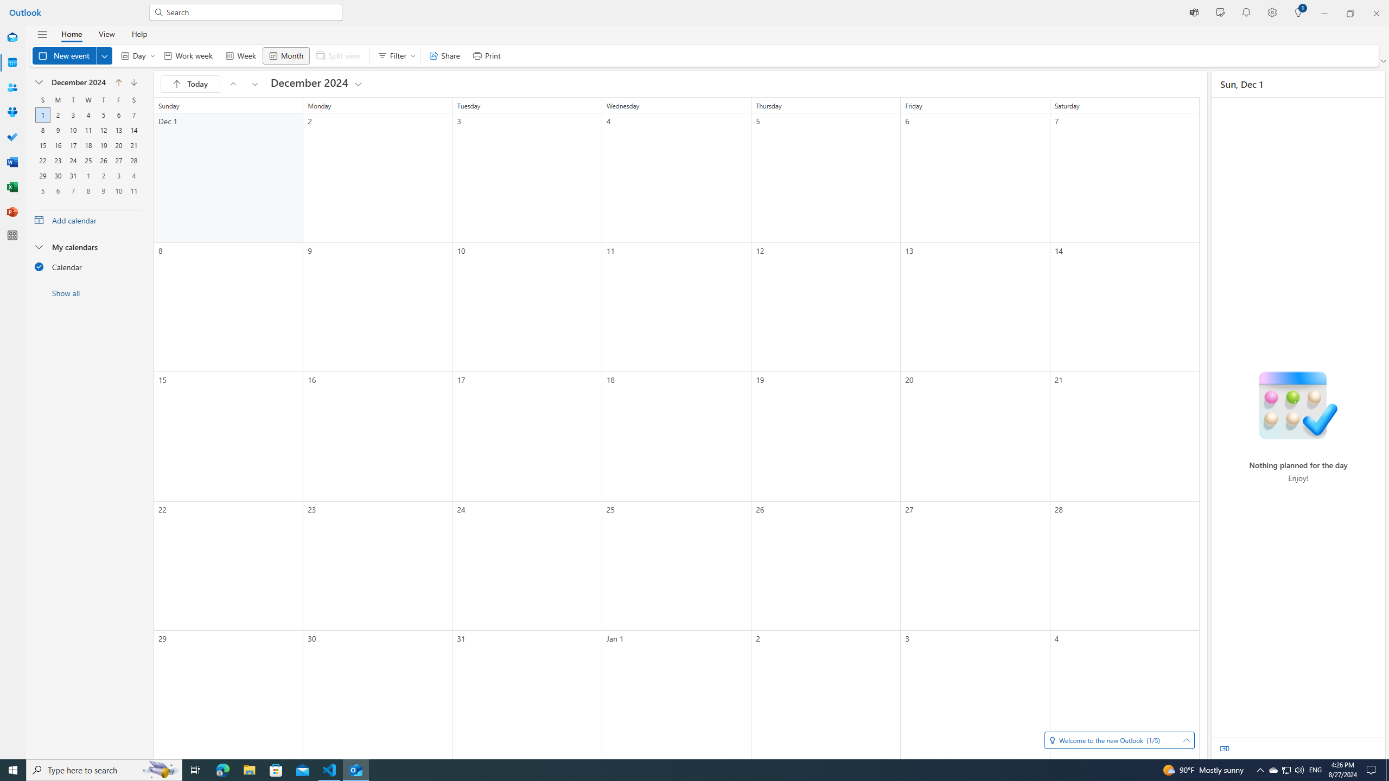 The height and width of the screenshot is (781, 1389). What do you see at coordinates (133, 145) in the screenshot?
I see `21, December, 2024` at bounding box center [133, 145].